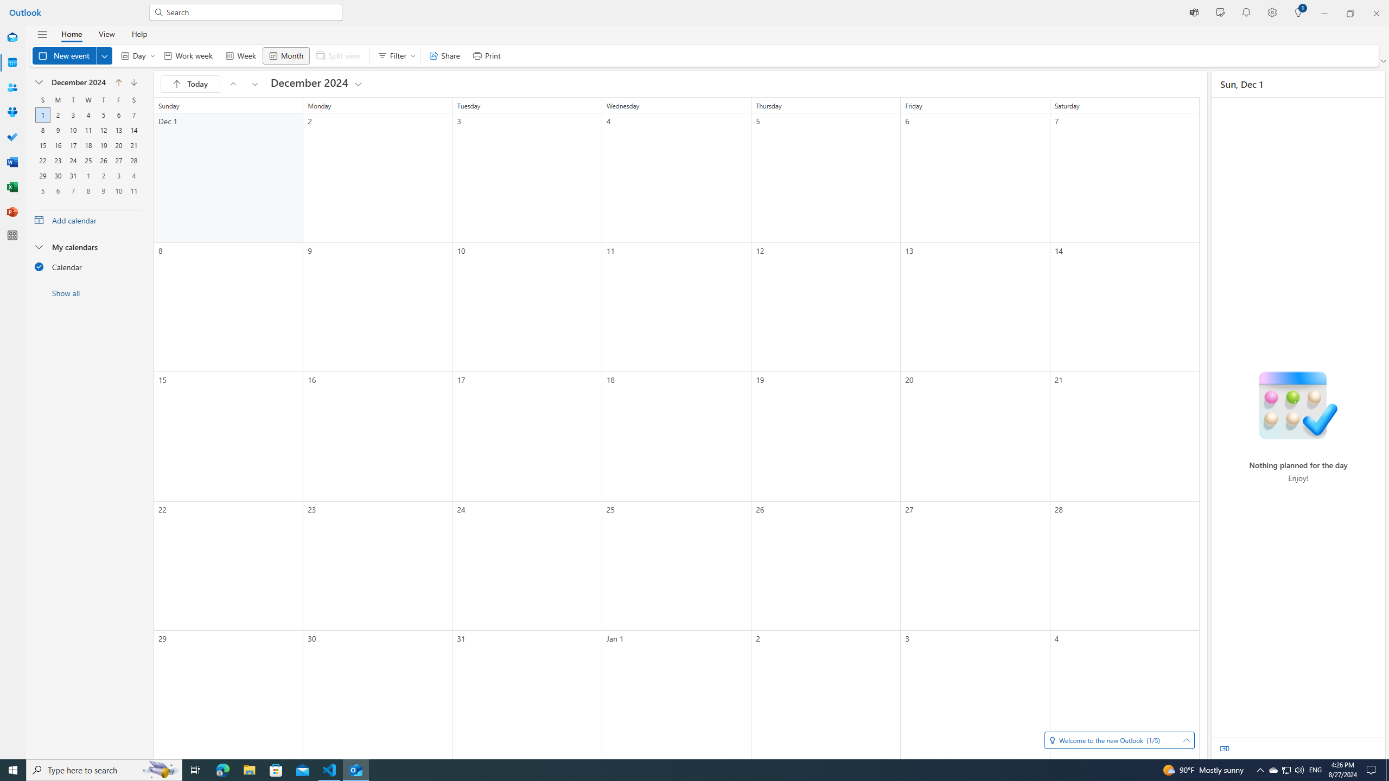 The height and width of the screenshot is (781, 1389). What do you see at coordinates (133, 145) in the screenshot?
I see `21, December, 2024` at bounding box center [133, 145].